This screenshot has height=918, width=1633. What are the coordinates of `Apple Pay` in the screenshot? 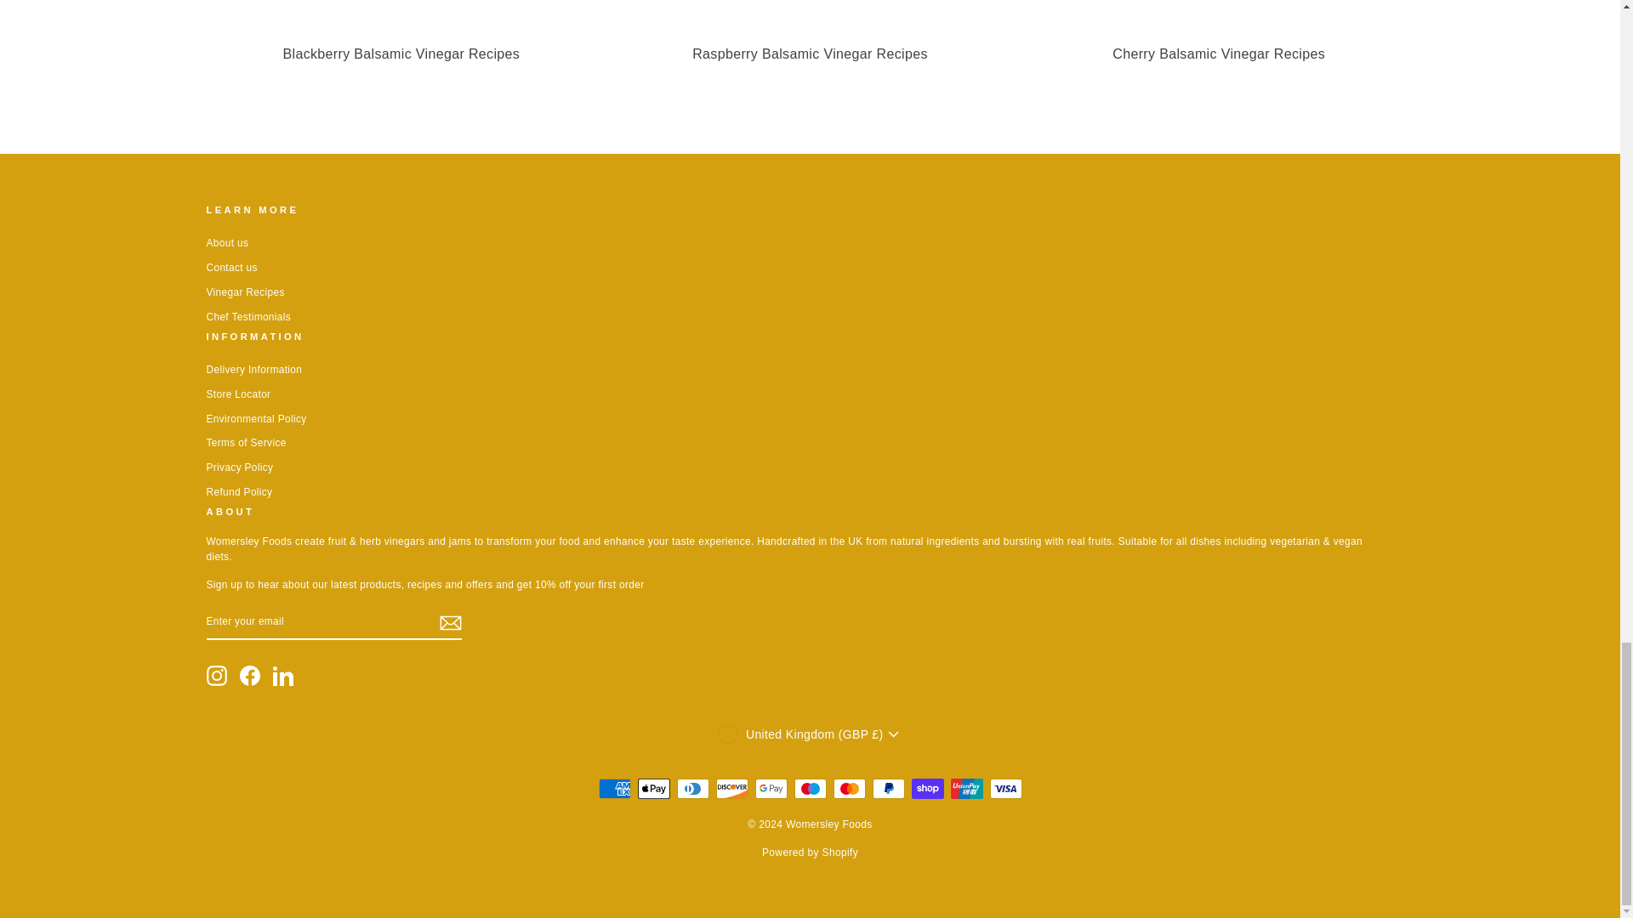 It's located at (653, 788).